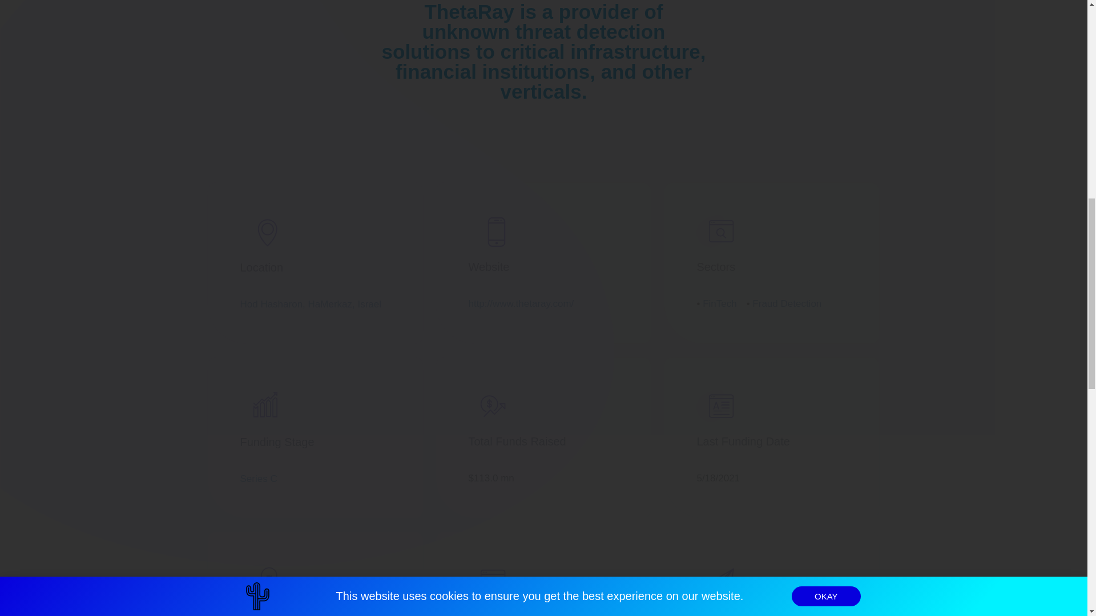 The image size is (1096, 616). I want to click on Fraud Detection, so click(787, 303).